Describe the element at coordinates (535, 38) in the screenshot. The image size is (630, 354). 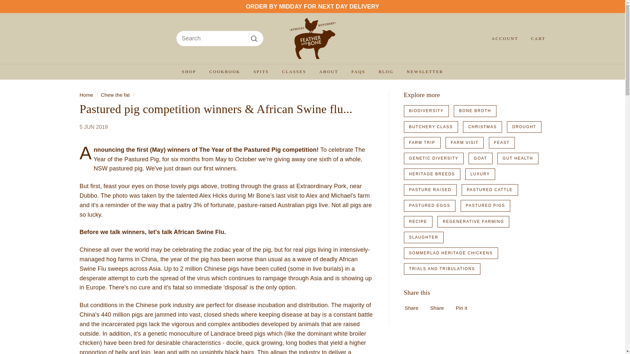
I see `CART` at that location.